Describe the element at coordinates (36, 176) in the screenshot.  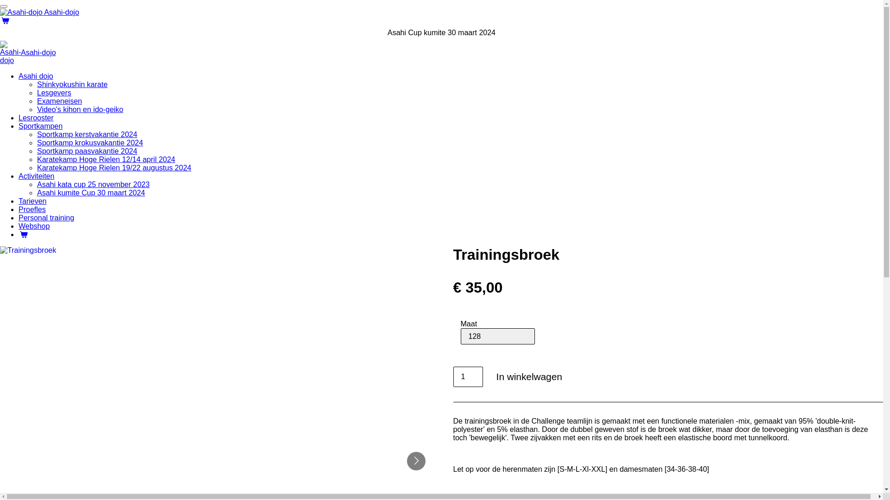
I see `Activiteiten` at that location.